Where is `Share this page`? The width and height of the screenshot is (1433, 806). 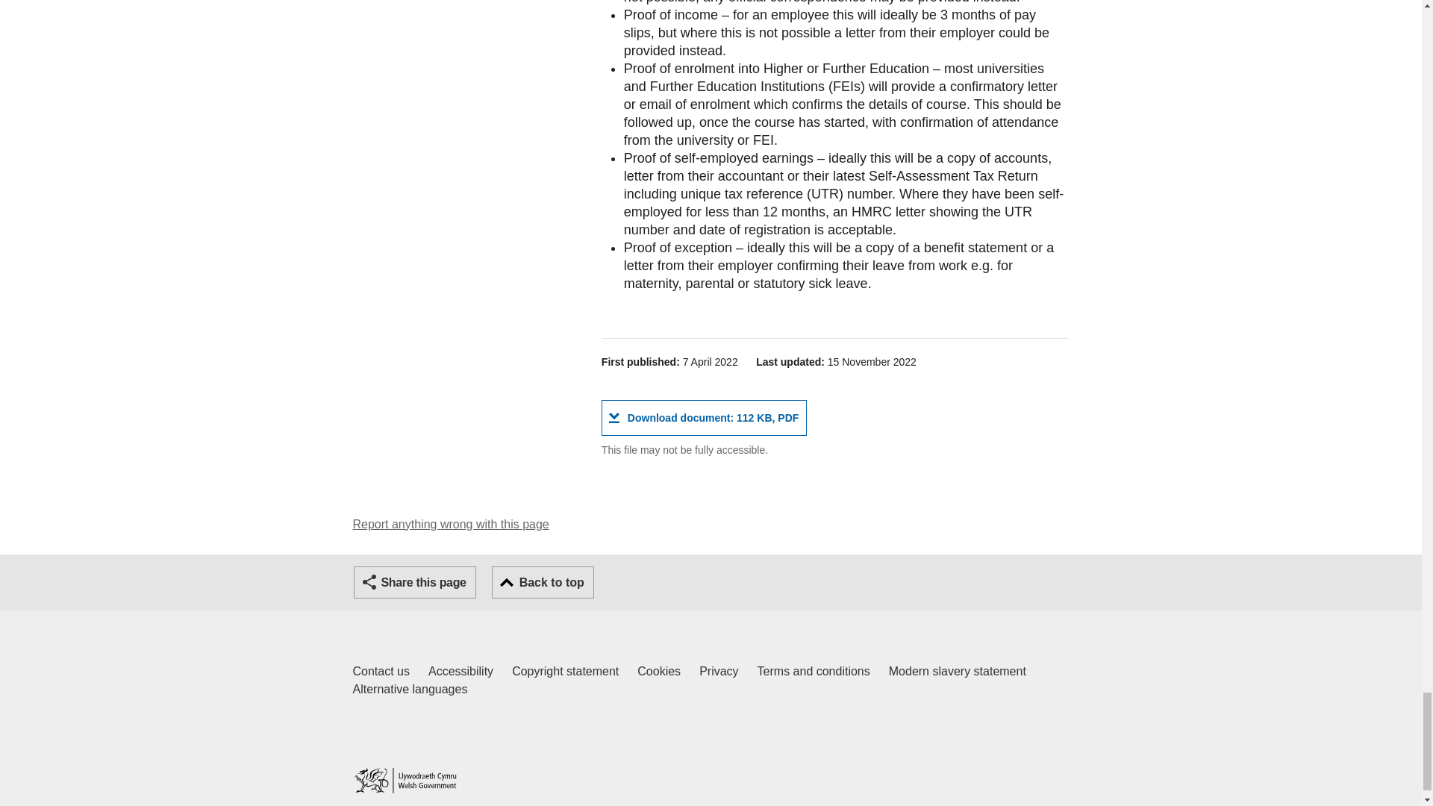
Share this page is located at coordinates (415, 582).